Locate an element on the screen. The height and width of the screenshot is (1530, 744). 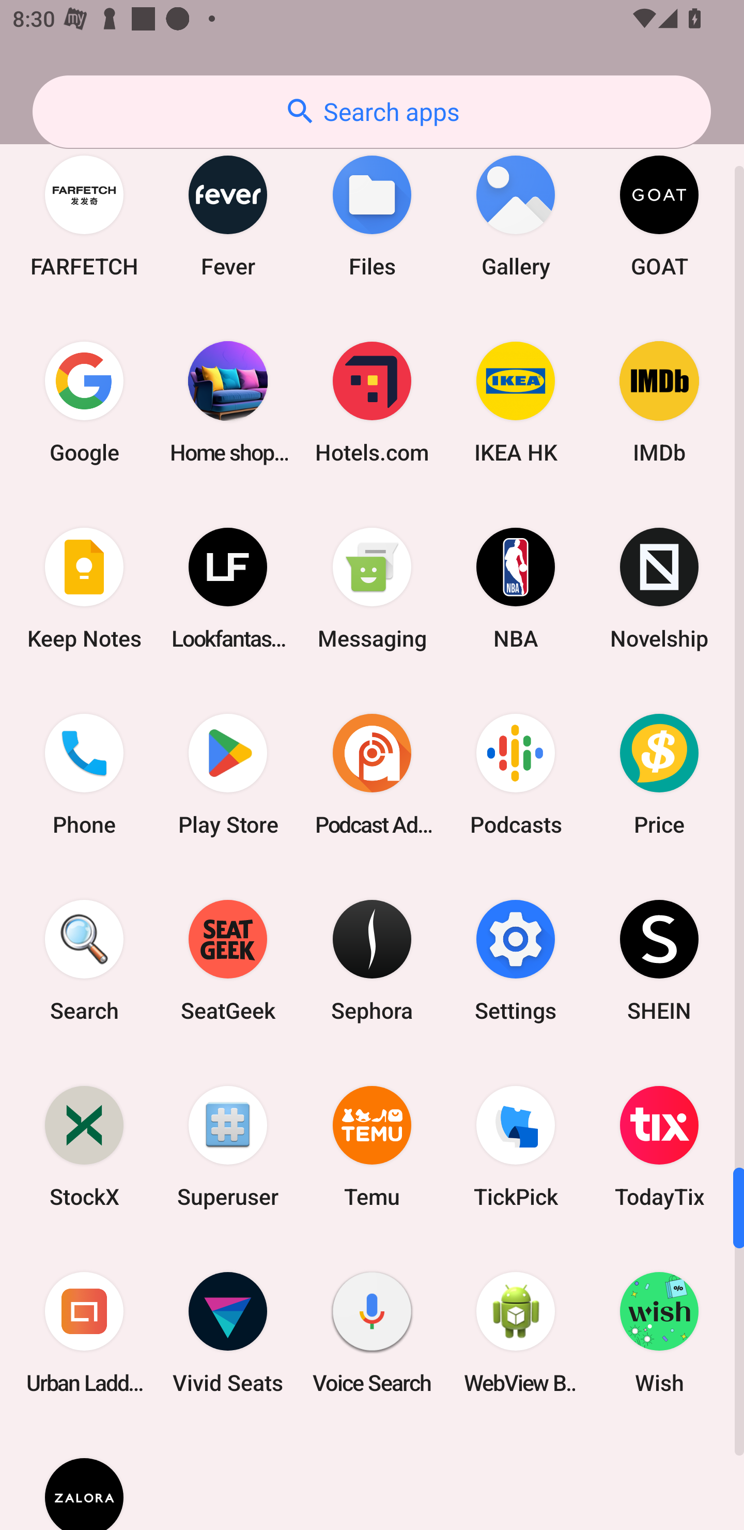
Urban Ladder is located at coordinates (84, 1333).